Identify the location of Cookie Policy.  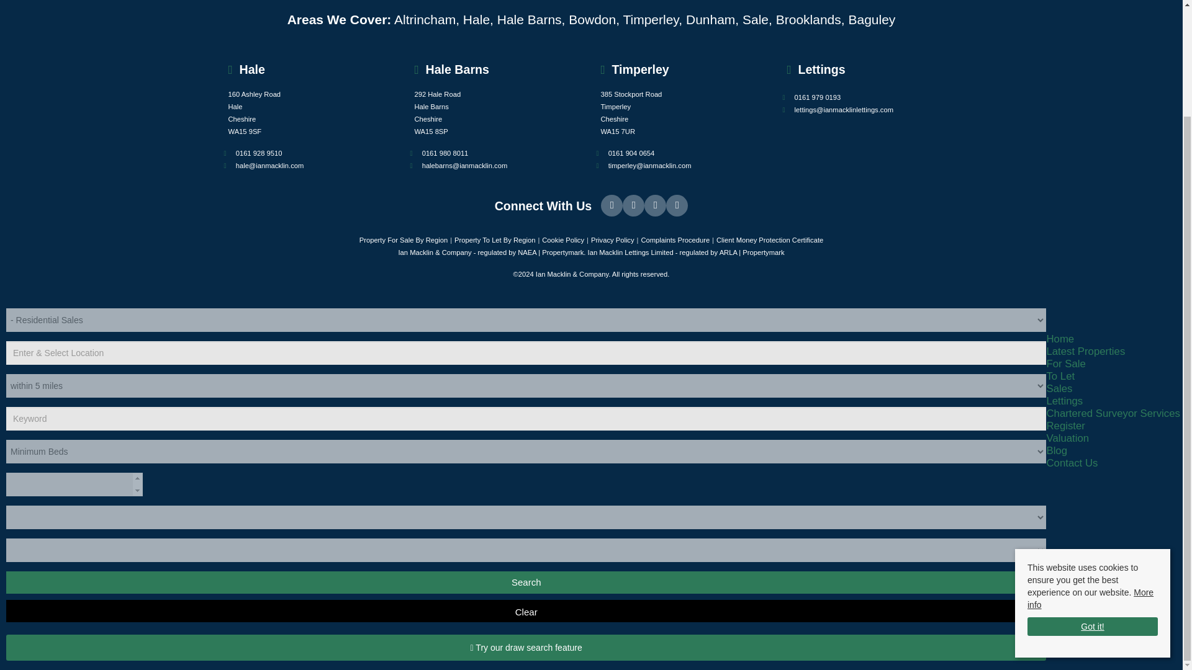
(562, 239).